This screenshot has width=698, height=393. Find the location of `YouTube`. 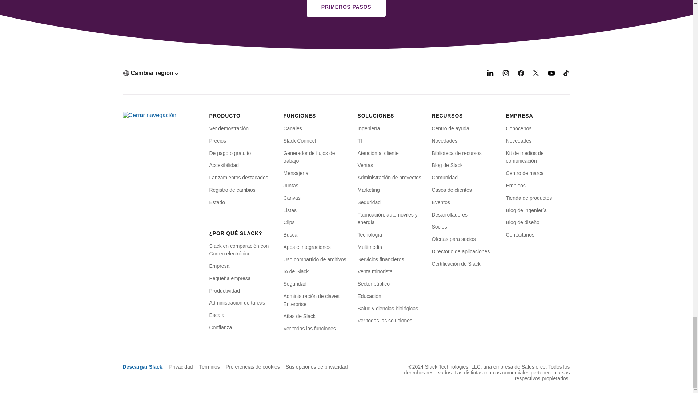

YouTube is located at coordinates (551, 74).